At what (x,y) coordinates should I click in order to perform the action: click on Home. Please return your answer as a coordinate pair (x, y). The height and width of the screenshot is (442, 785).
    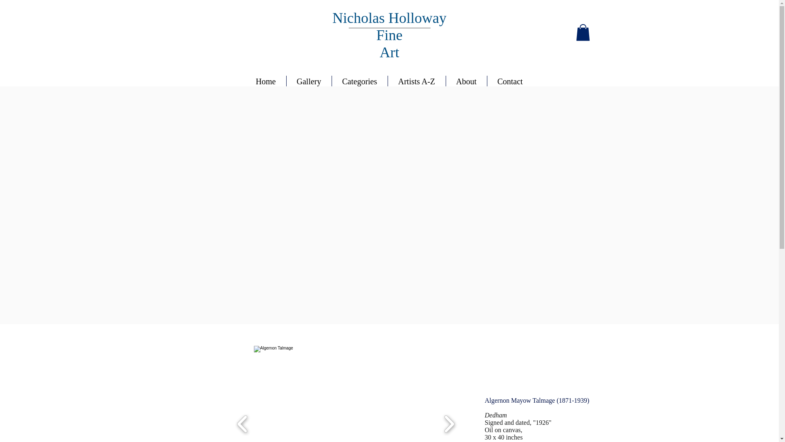
    Looking at the image, I should click on (265, 81).